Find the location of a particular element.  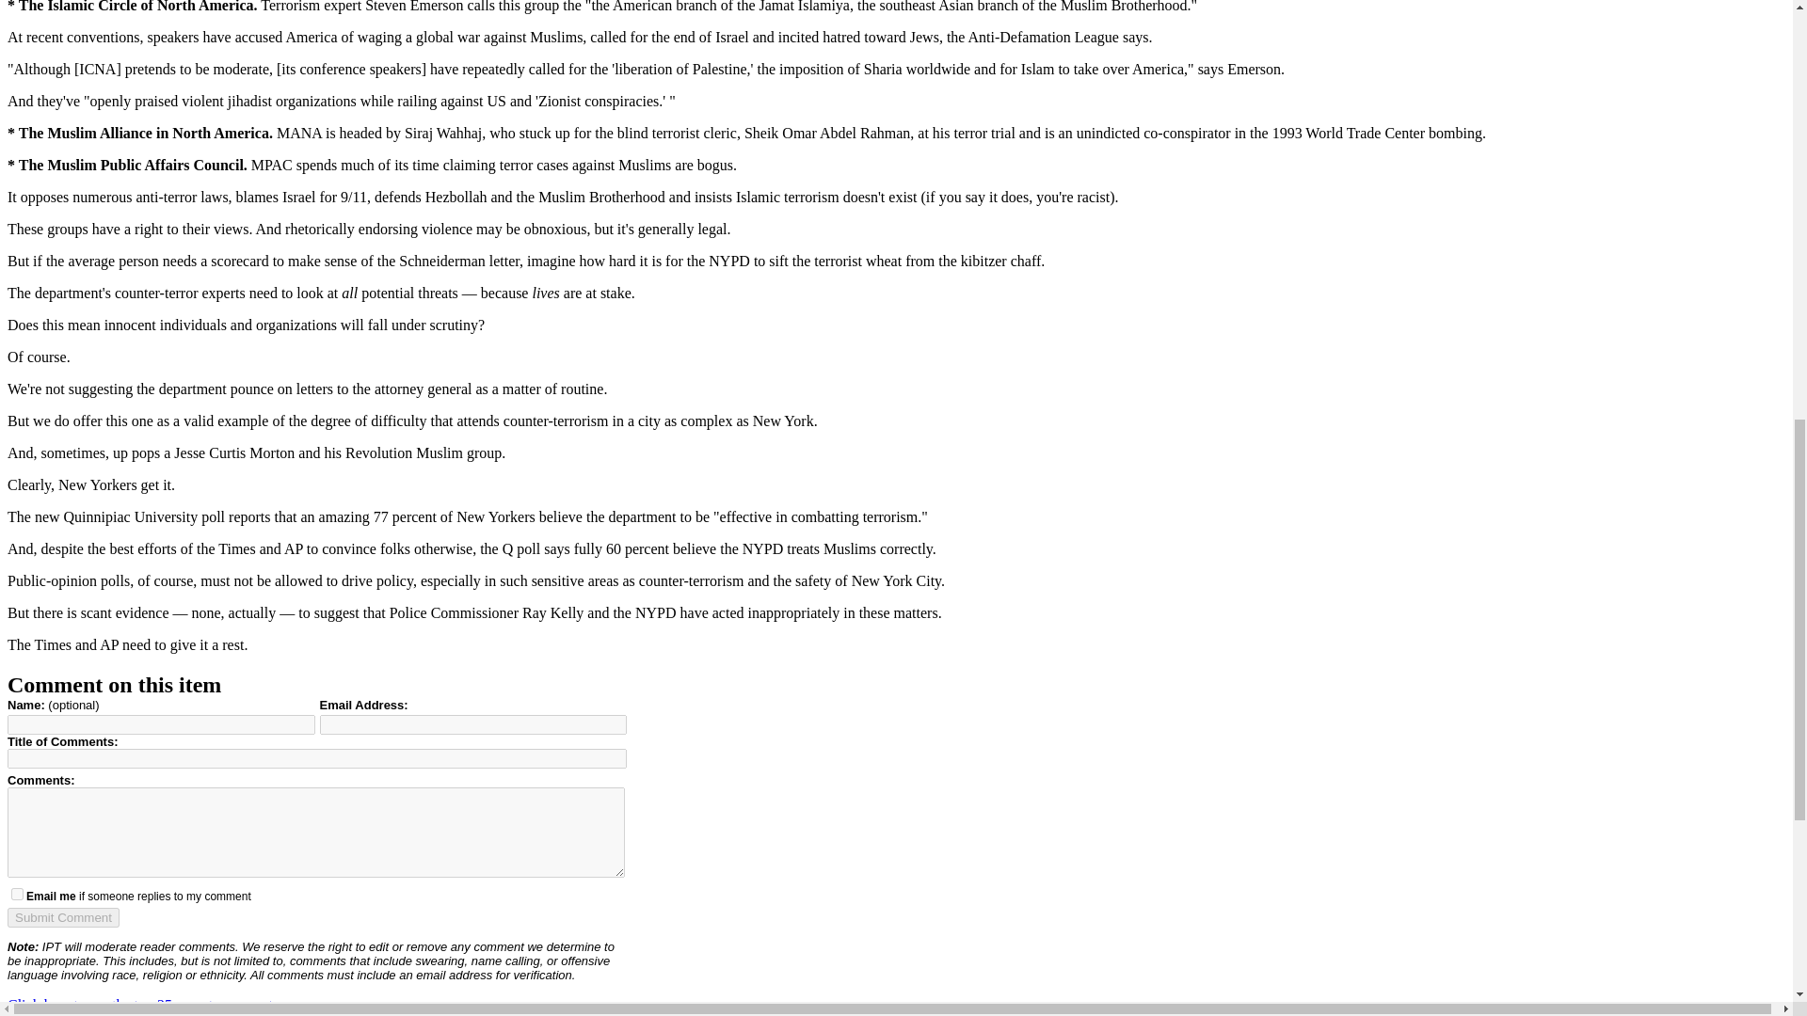

1 is located at coordinates (17, 894).